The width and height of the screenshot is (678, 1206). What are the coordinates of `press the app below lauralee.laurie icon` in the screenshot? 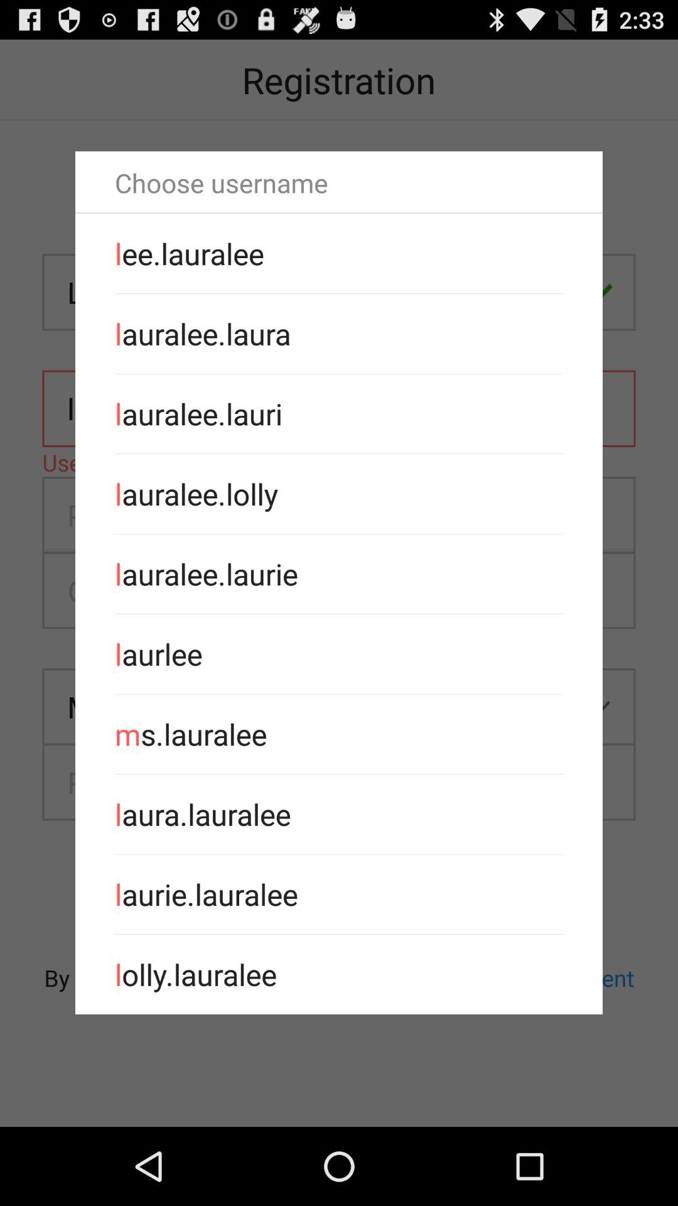 It's located at (339, 653).